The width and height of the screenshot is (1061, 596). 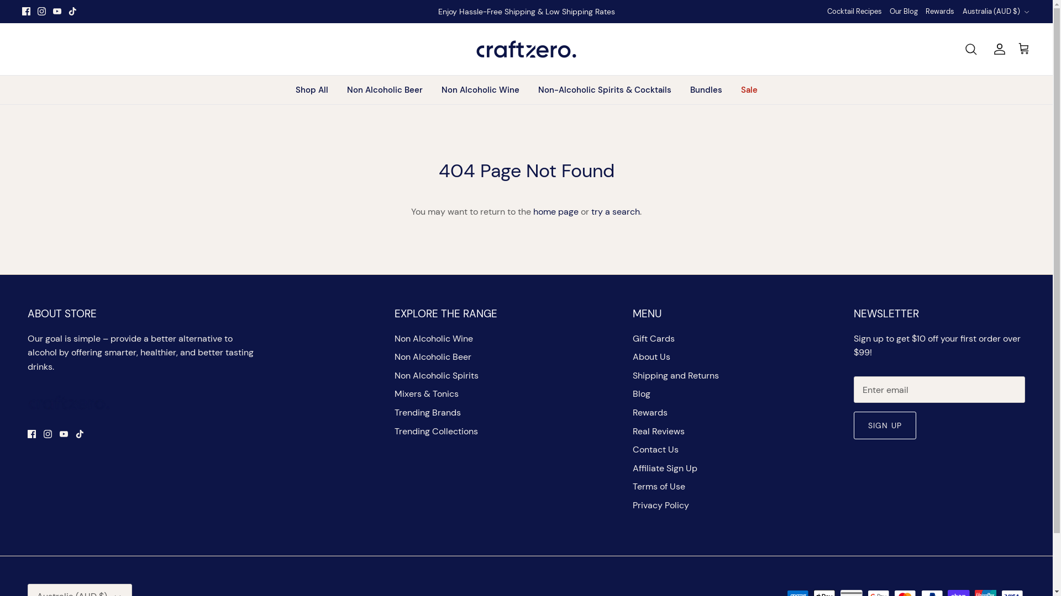 I want to click on Bundles, so click(x=706, y=91).